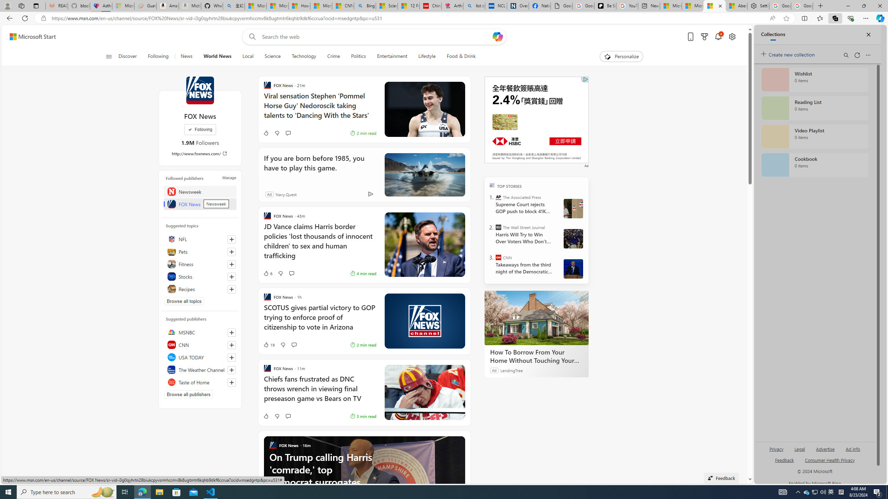 This screenshot has height=499, width=888. What do you see at coordinates (232, 383) in the screenshot?
I see `Follow this source` at bounding box center [232, 383].